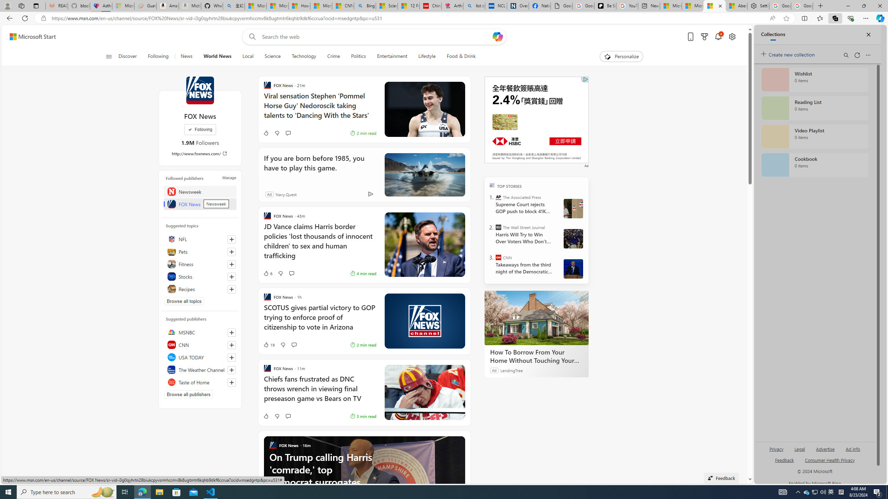 This screenshot has height=499, width=888. What do you see at coordinates (232, 383) in the screenshot?
I see `Follow this source` at bounding box center [232, 383].